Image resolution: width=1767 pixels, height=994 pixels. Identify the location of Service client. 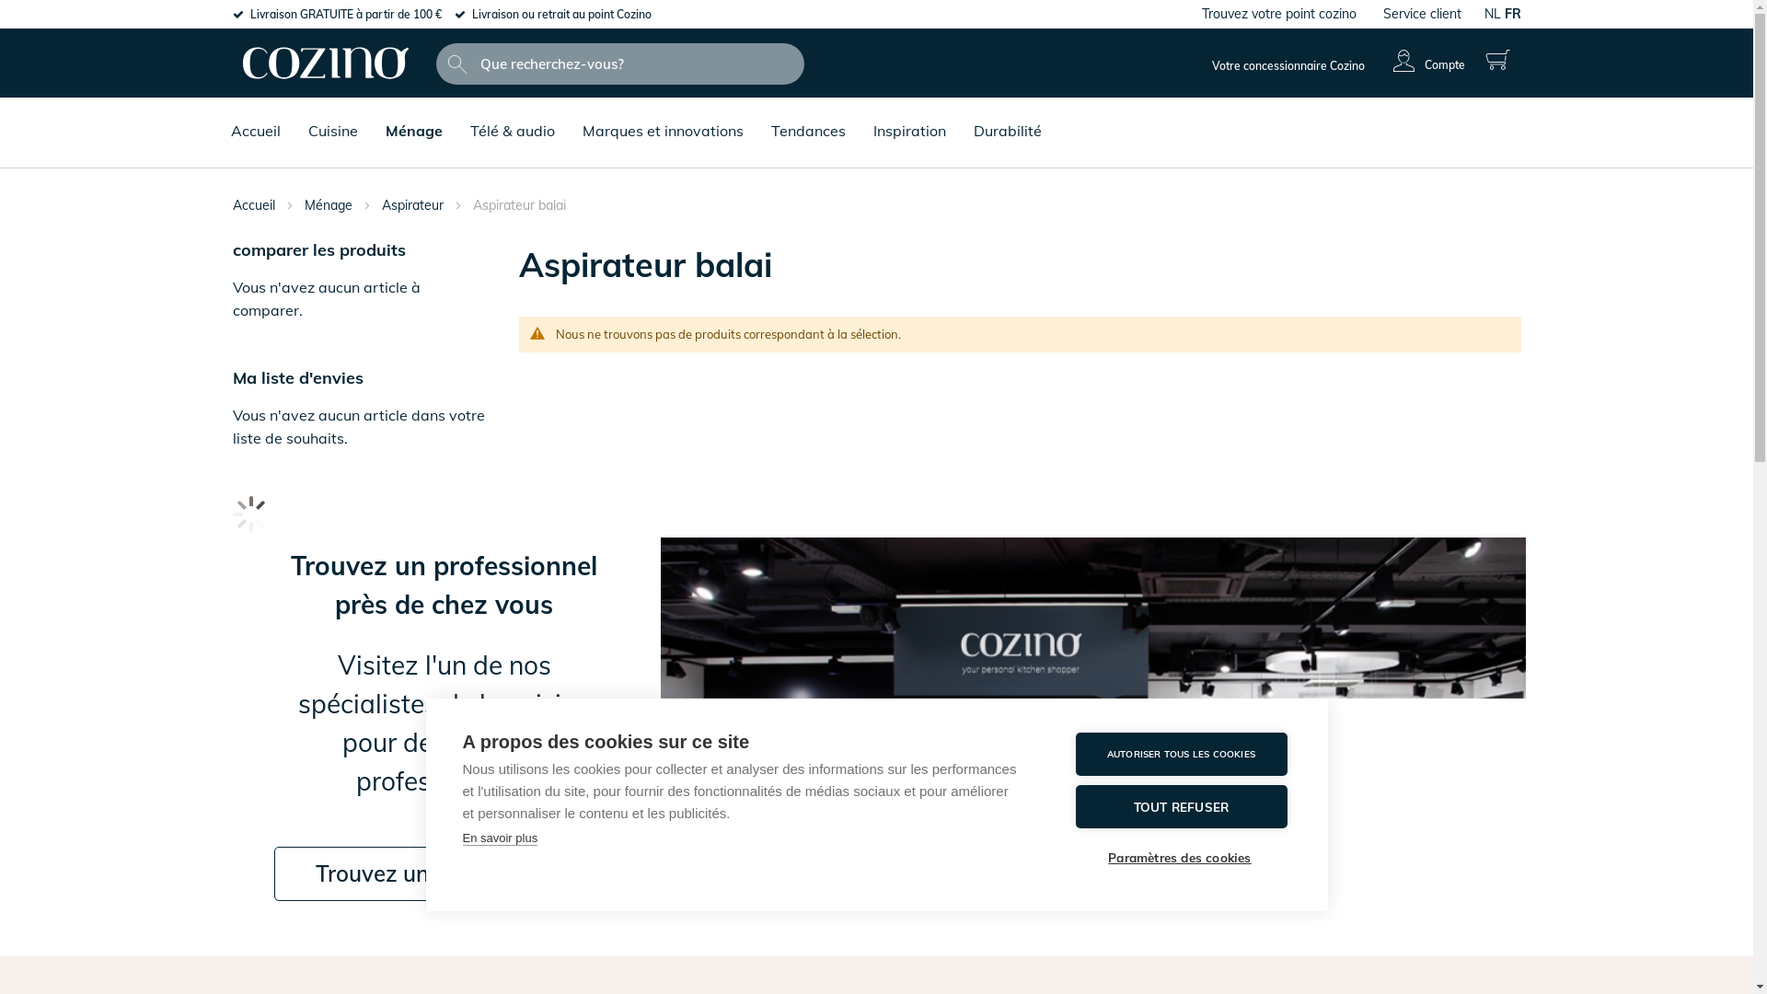
(1421, 14).